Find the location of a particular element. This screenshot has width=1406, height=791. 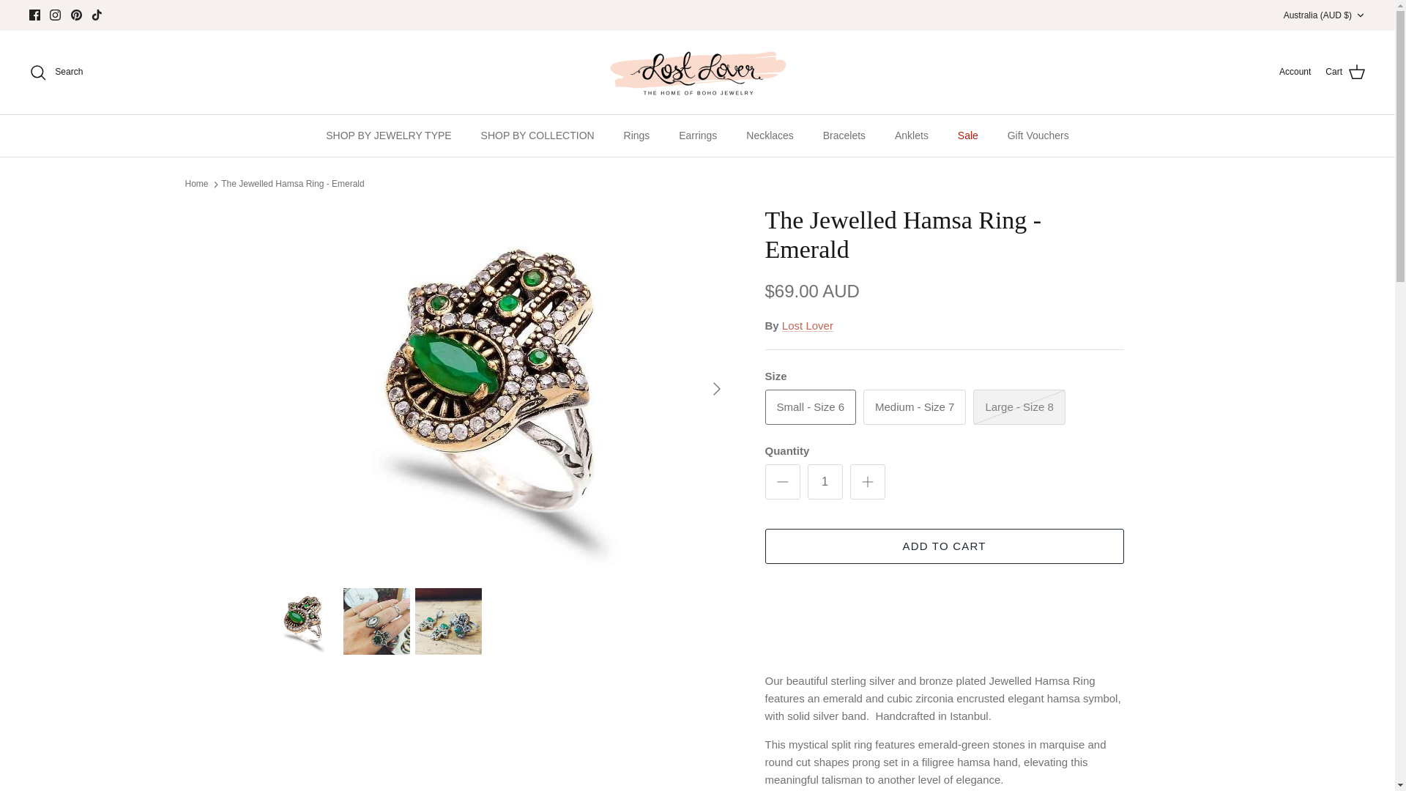

Account is located at coordinates (1295, 72).